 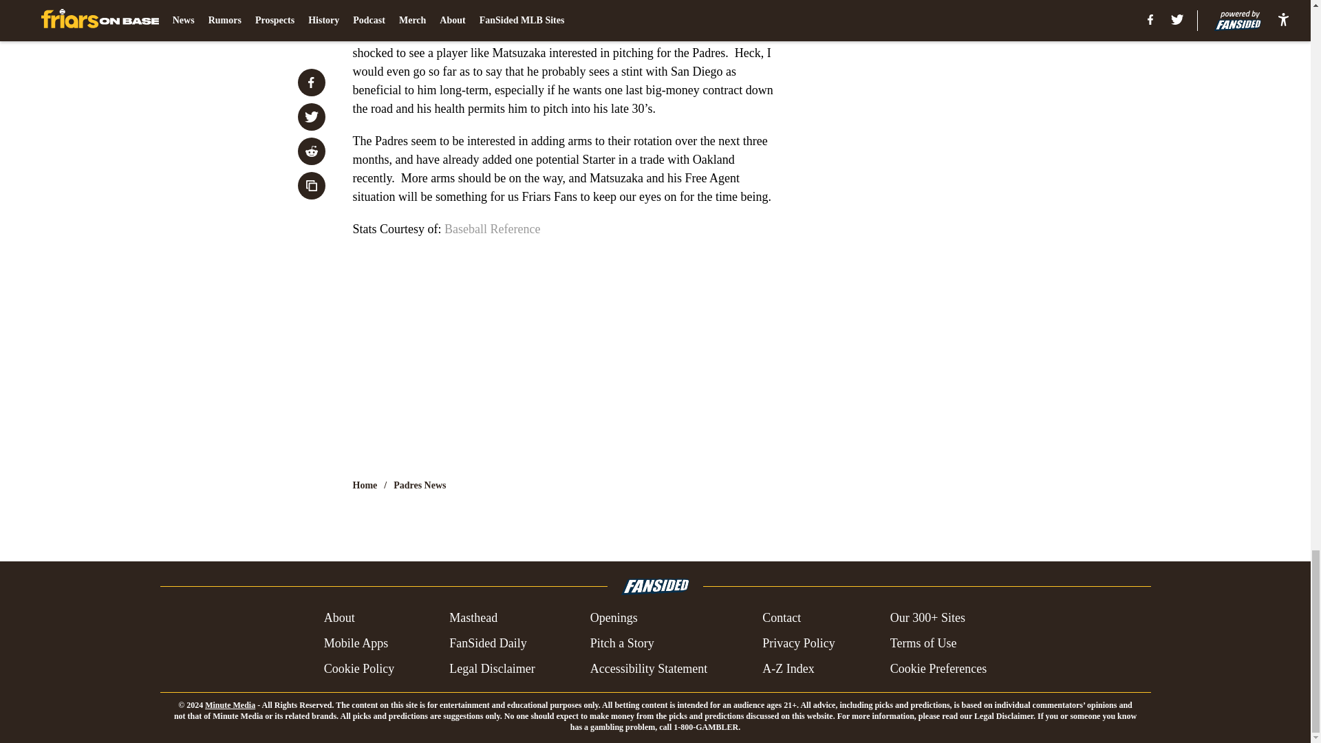 What do you see at coordinates (622, 644) in the screenshot?
I see `Pitch a Story` at bounding box center [622, 644].